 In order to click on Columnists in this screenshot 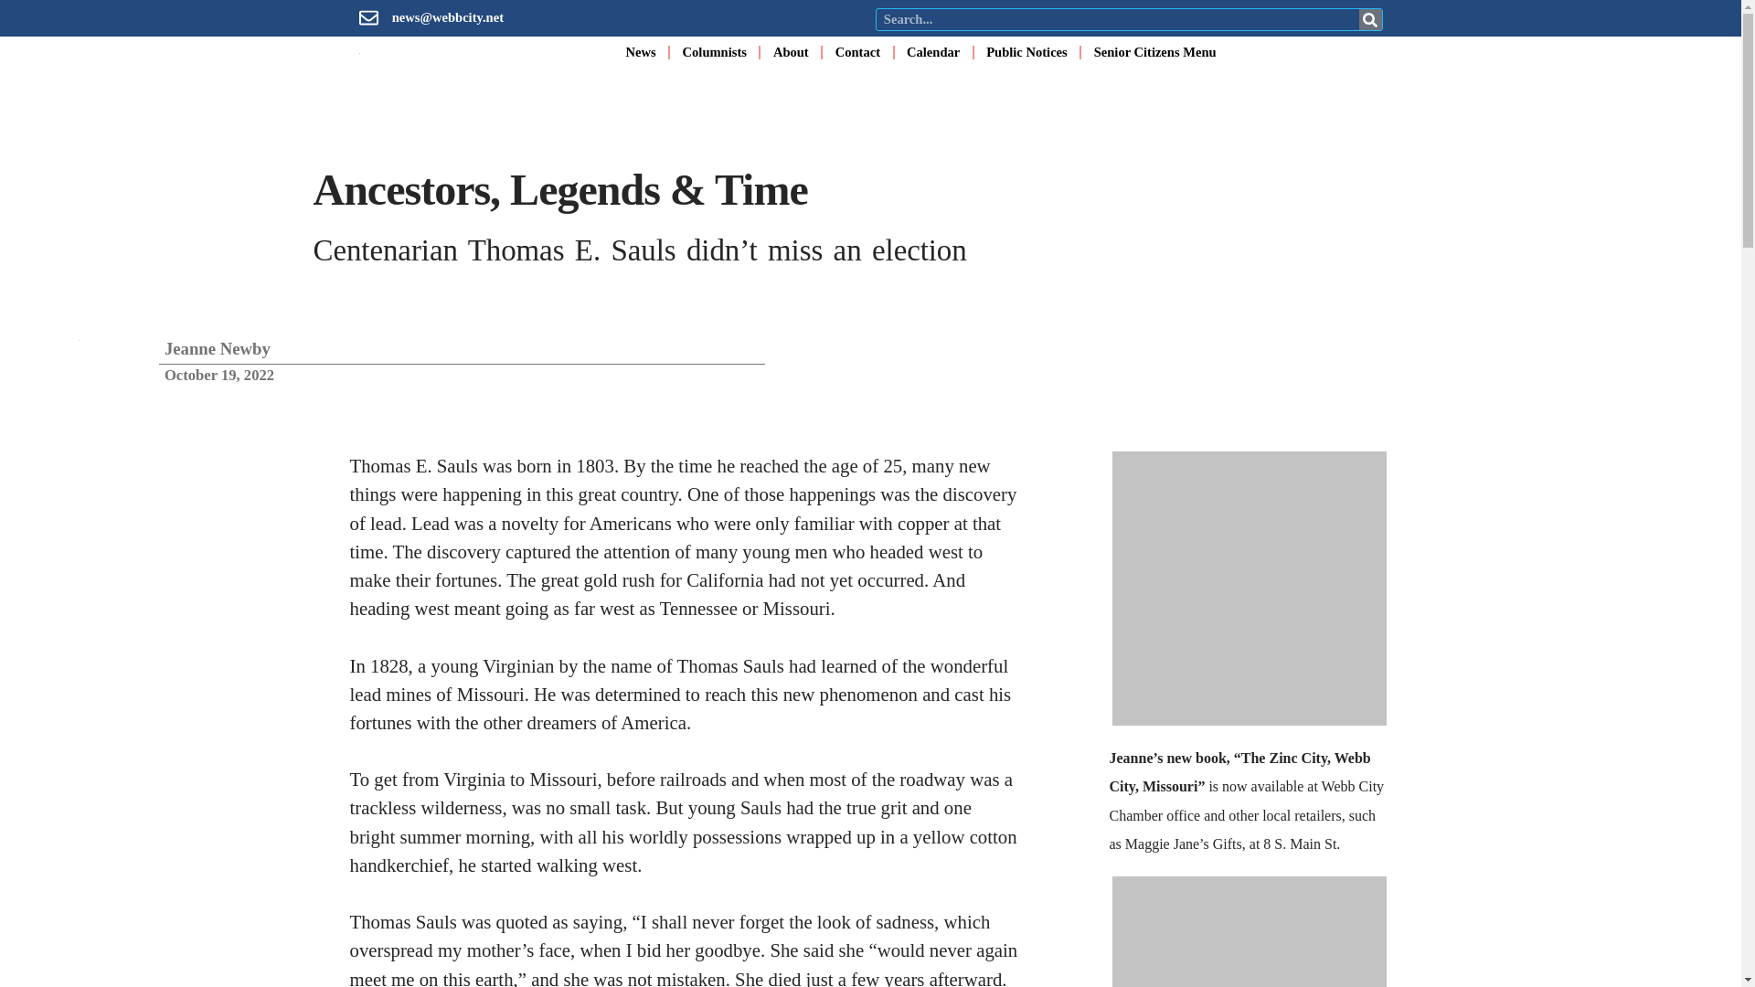, I will do `click(715, 51)`.